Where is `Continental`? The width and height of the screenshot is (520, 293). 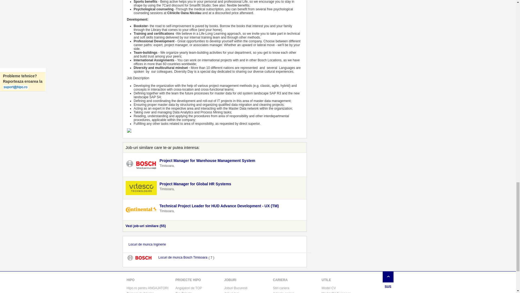 Continental is located at coordinates (141, 209).